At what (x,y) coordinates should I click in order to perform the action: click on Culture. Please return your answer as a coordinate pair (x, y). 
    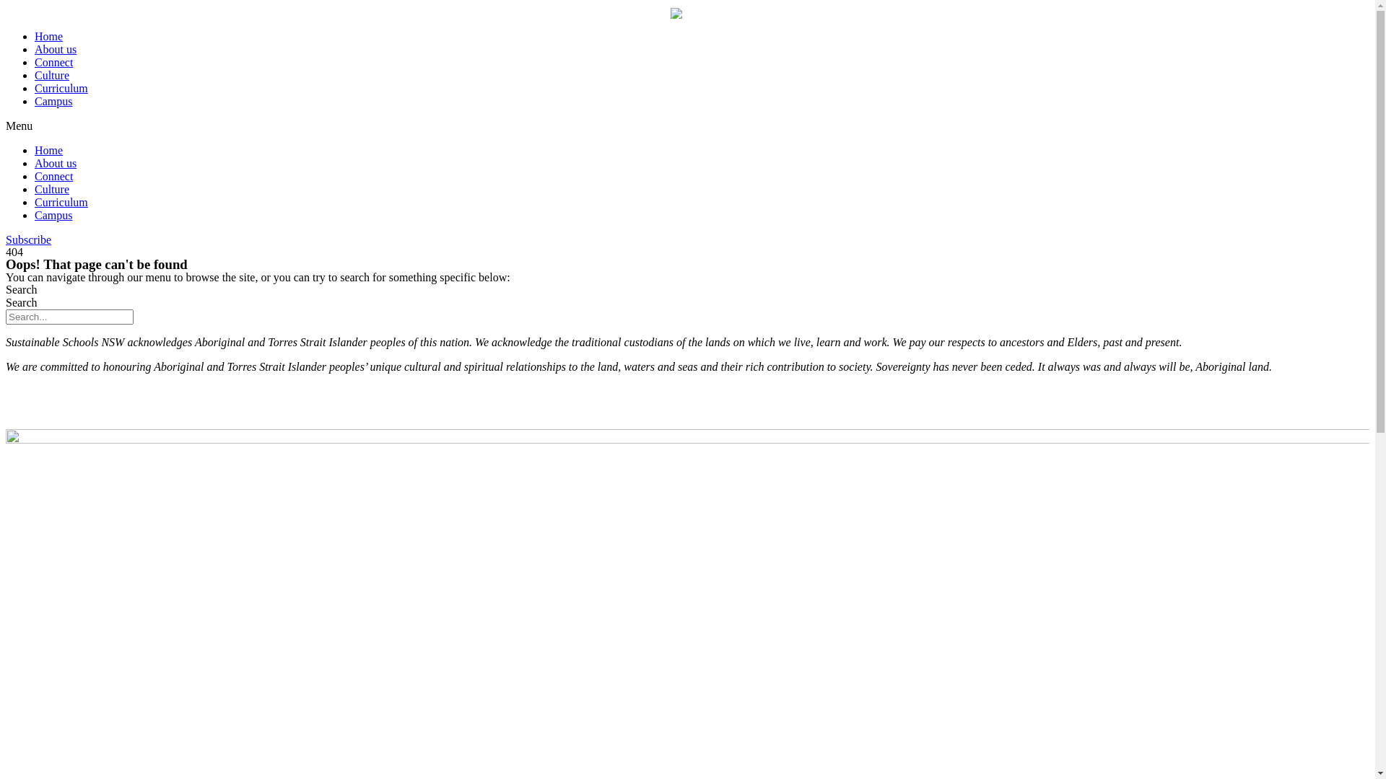
    Looking at the image, I should click on (52, 189).